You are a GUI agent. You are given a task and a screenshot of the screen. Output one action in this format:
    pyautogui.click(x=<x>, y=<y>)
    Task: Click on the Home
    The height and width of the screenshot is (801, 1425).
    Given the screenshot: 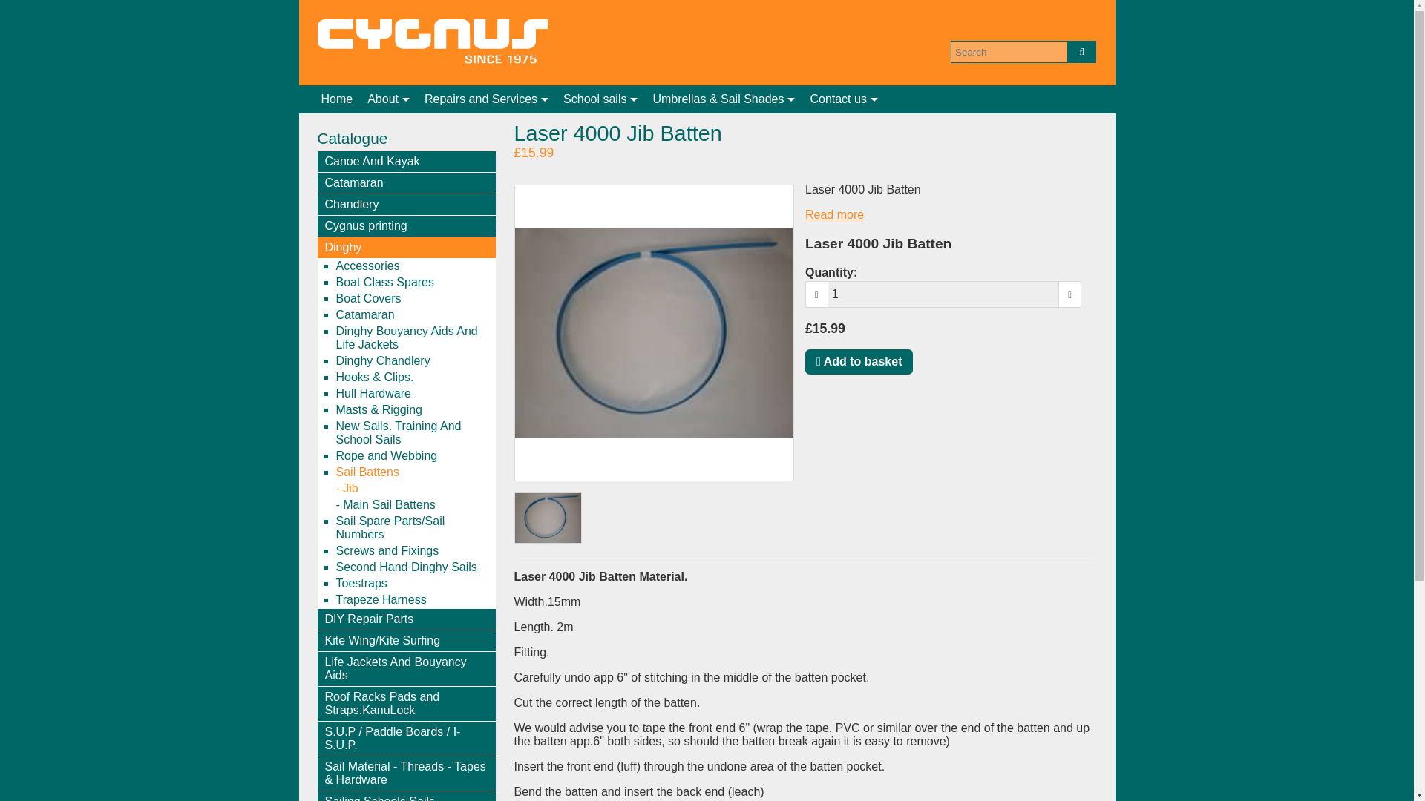 What is the action you would take?
    pyautogui.click(x=337, y=99)
    